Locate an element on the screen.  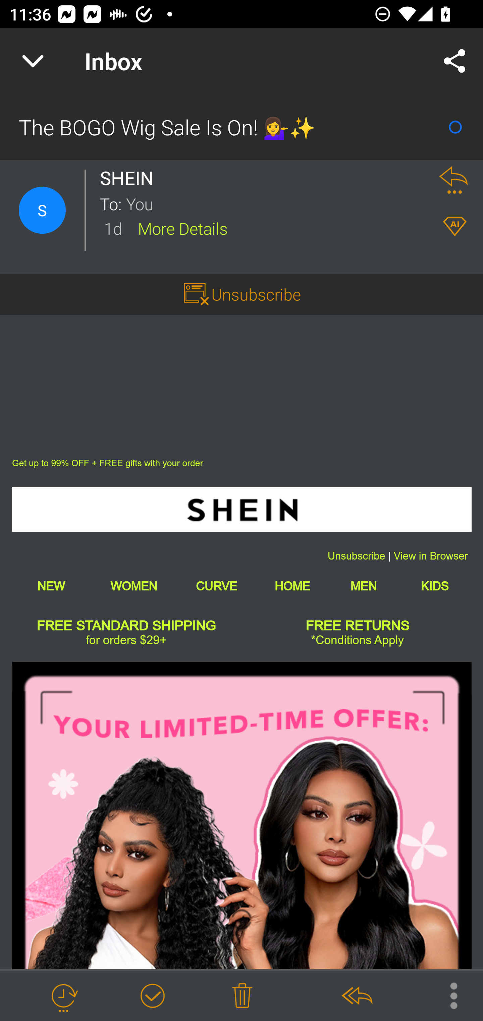
NEW is located at coordinates (51, 586).